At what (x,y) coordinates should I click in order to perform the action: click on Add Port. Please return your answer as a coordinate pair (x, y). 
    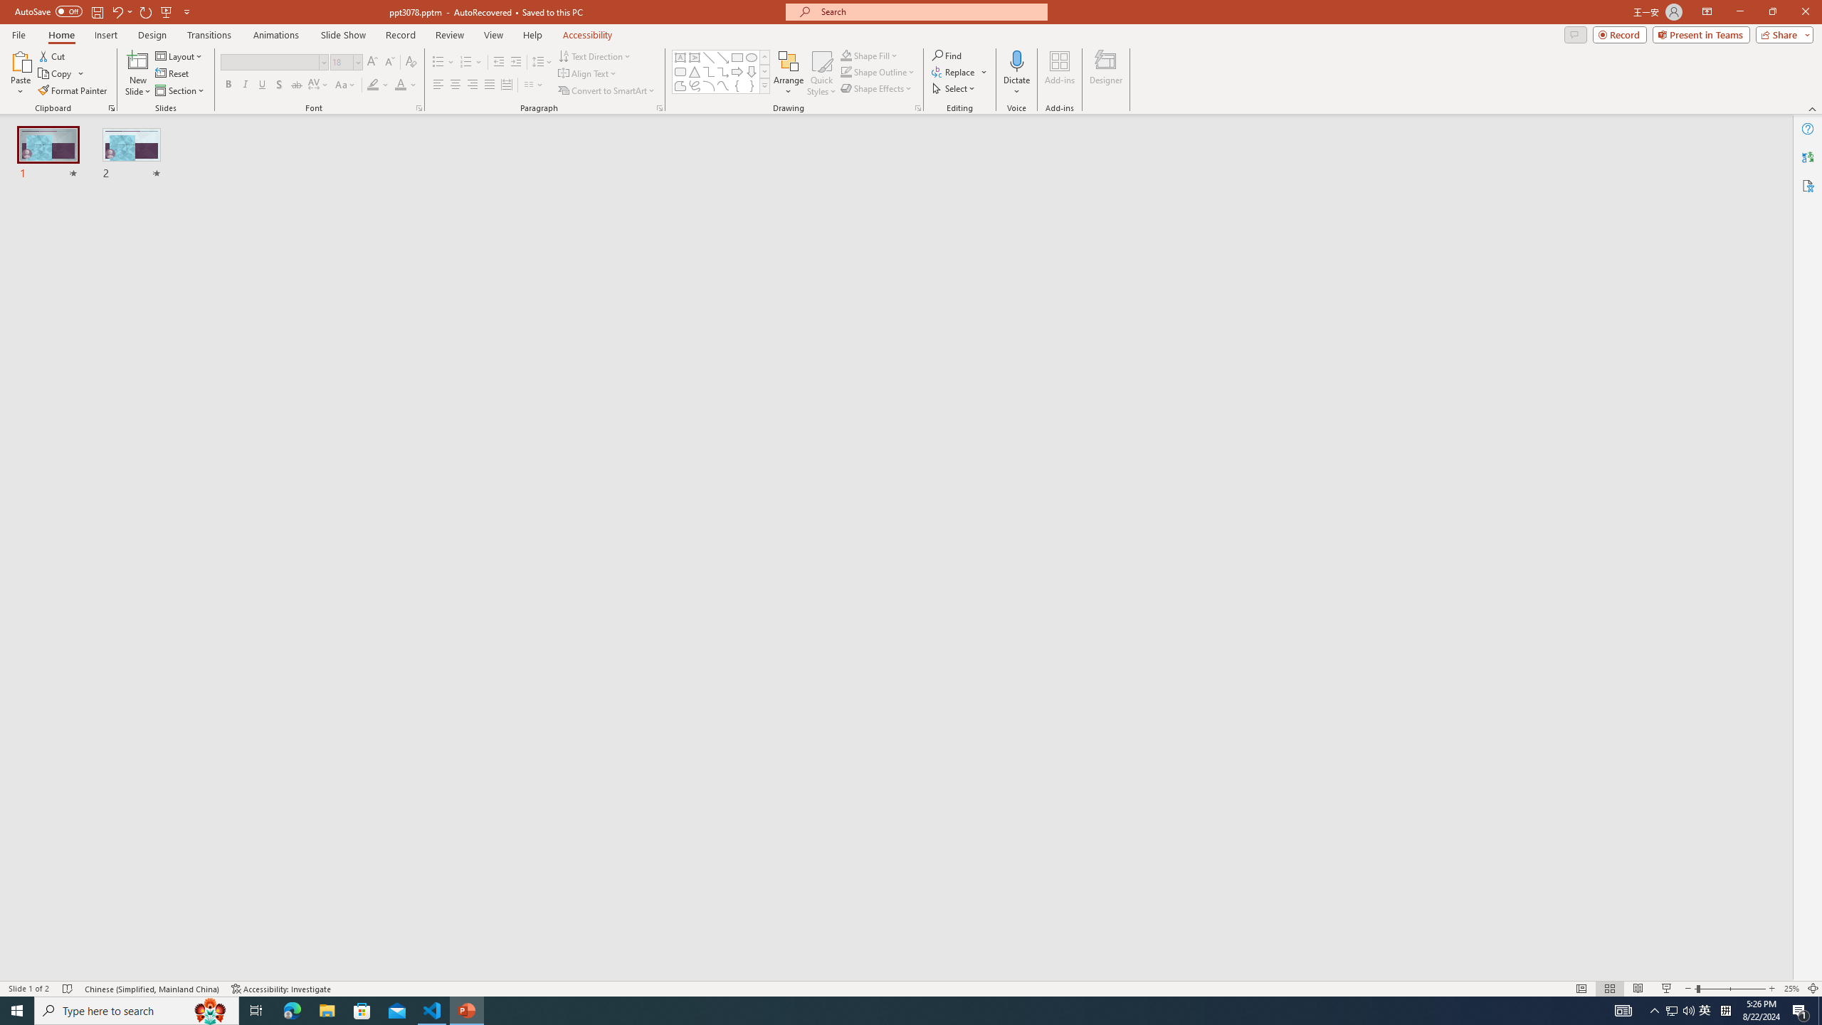
    Looking at the image, I should click on (833, 419).